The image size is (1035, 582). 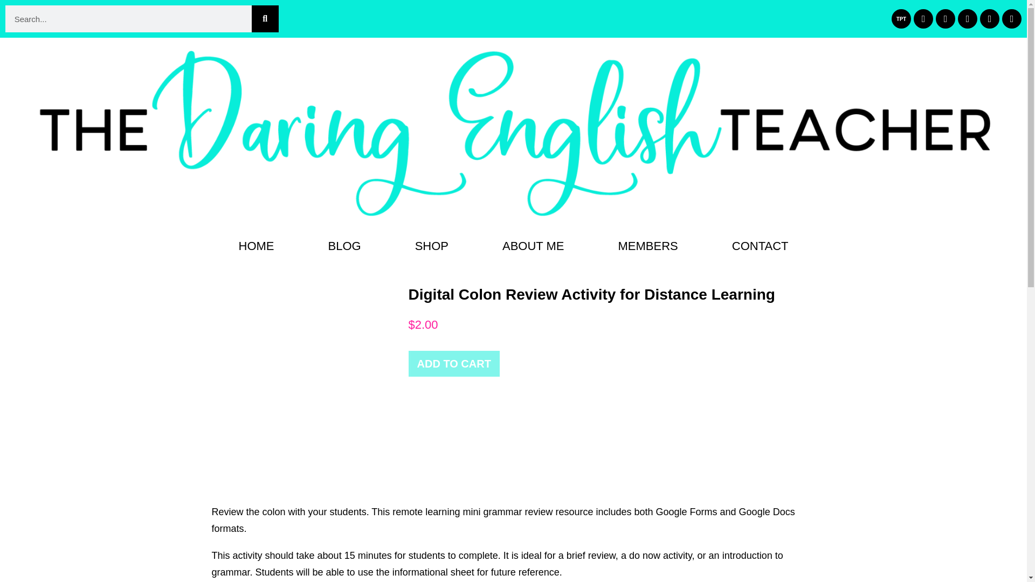 What do you see at coordinates (431, 246) in the screenshot?
I see `SHOP` at bounding box center [431, 246].